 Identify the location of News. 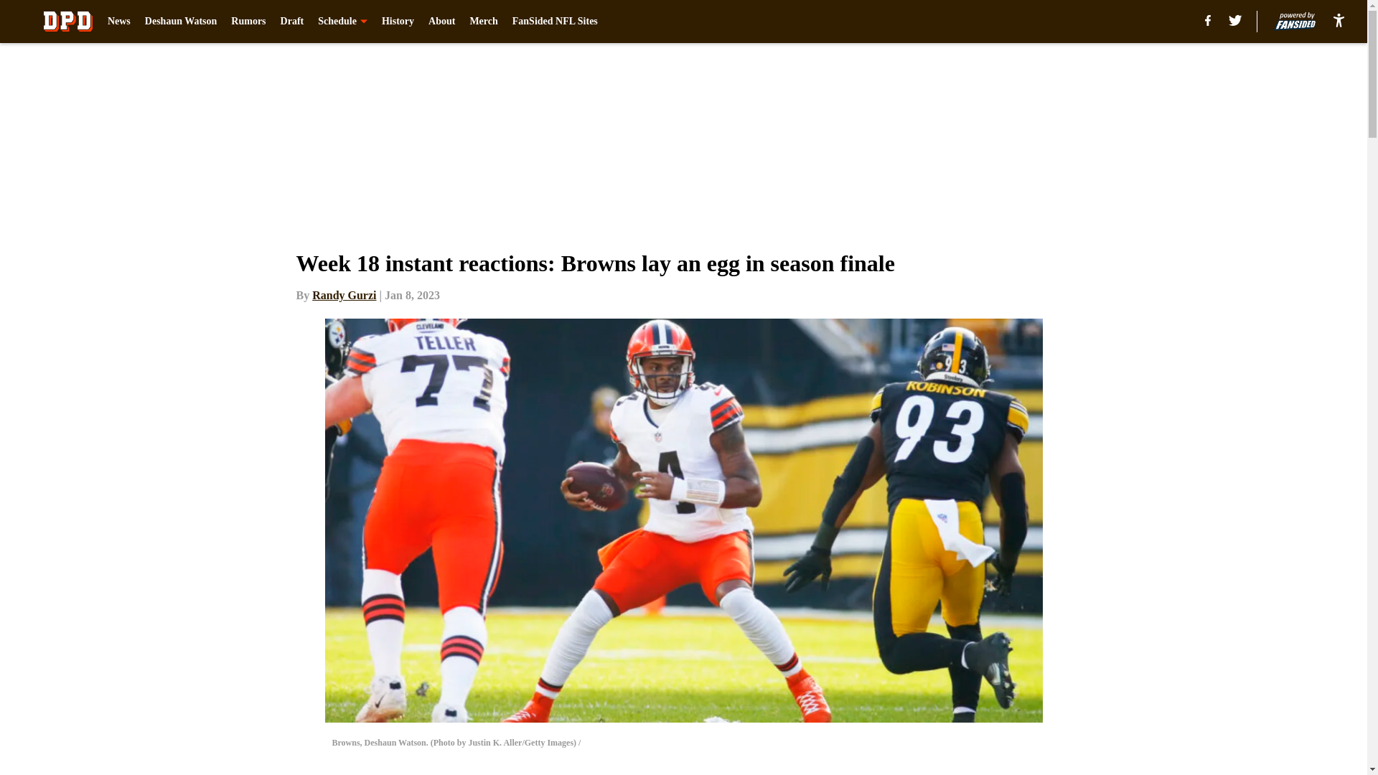
(119, 22).